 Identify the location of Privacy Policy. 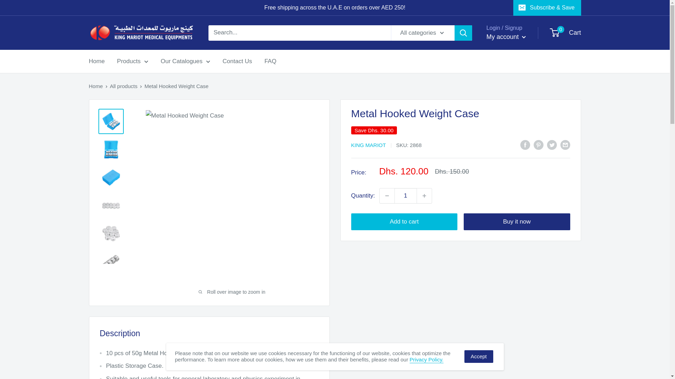
(426, 359).